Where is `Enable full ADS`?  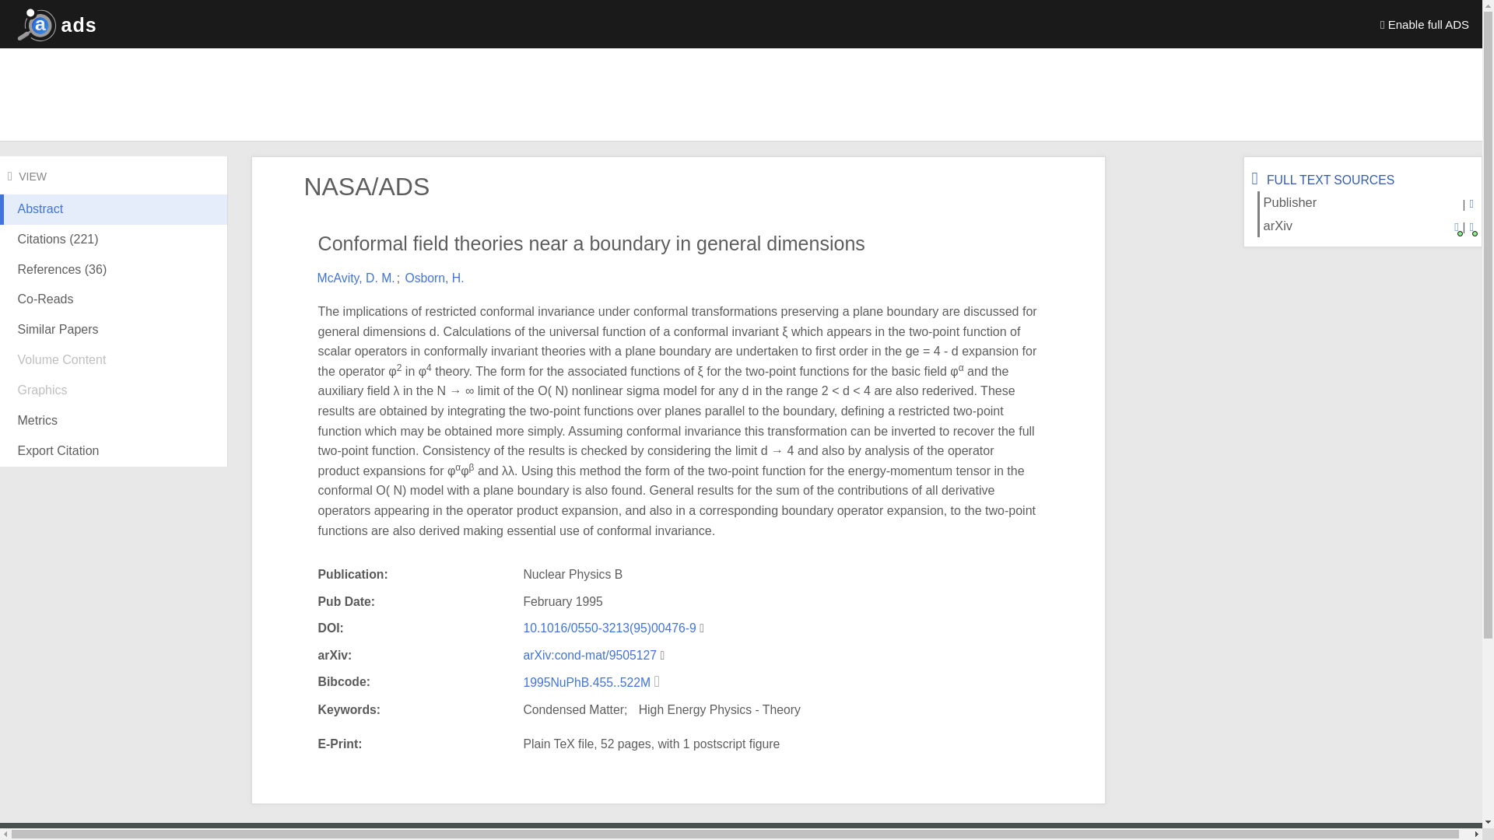
Enable full ADS is located at coordinates (1425, 23).